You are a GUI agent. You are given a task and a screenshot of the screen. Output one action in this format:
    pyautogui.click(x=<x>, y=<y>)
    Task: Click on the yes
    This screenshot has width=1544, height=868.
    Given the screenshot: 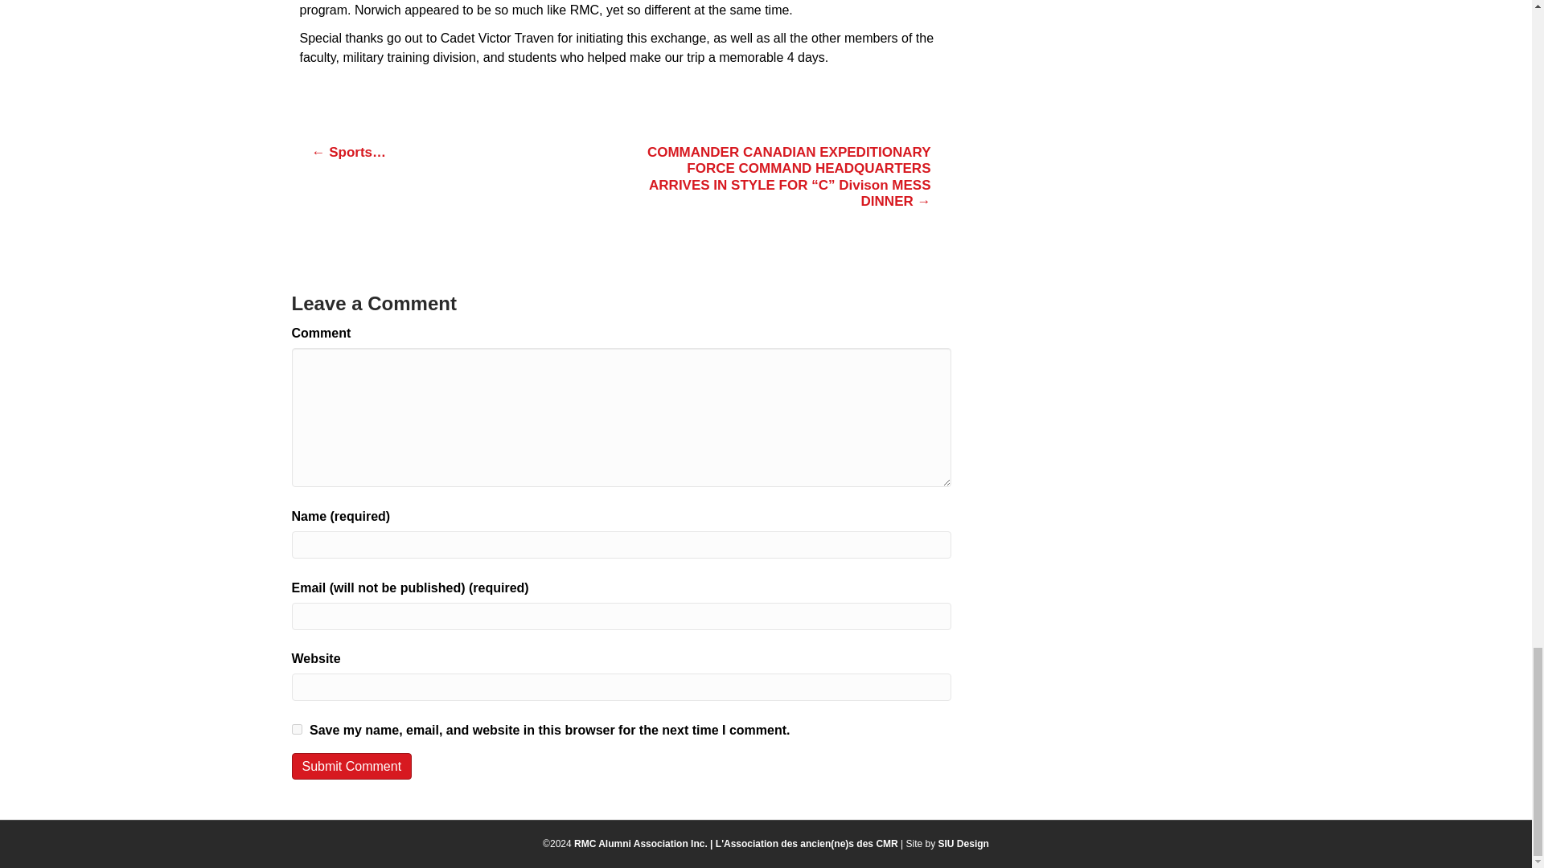 What is the action you would take?
    pyautogui.click(x=296, y=728)
    